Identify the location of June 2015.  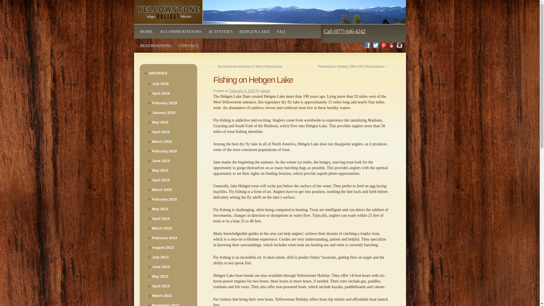
(170, 161).